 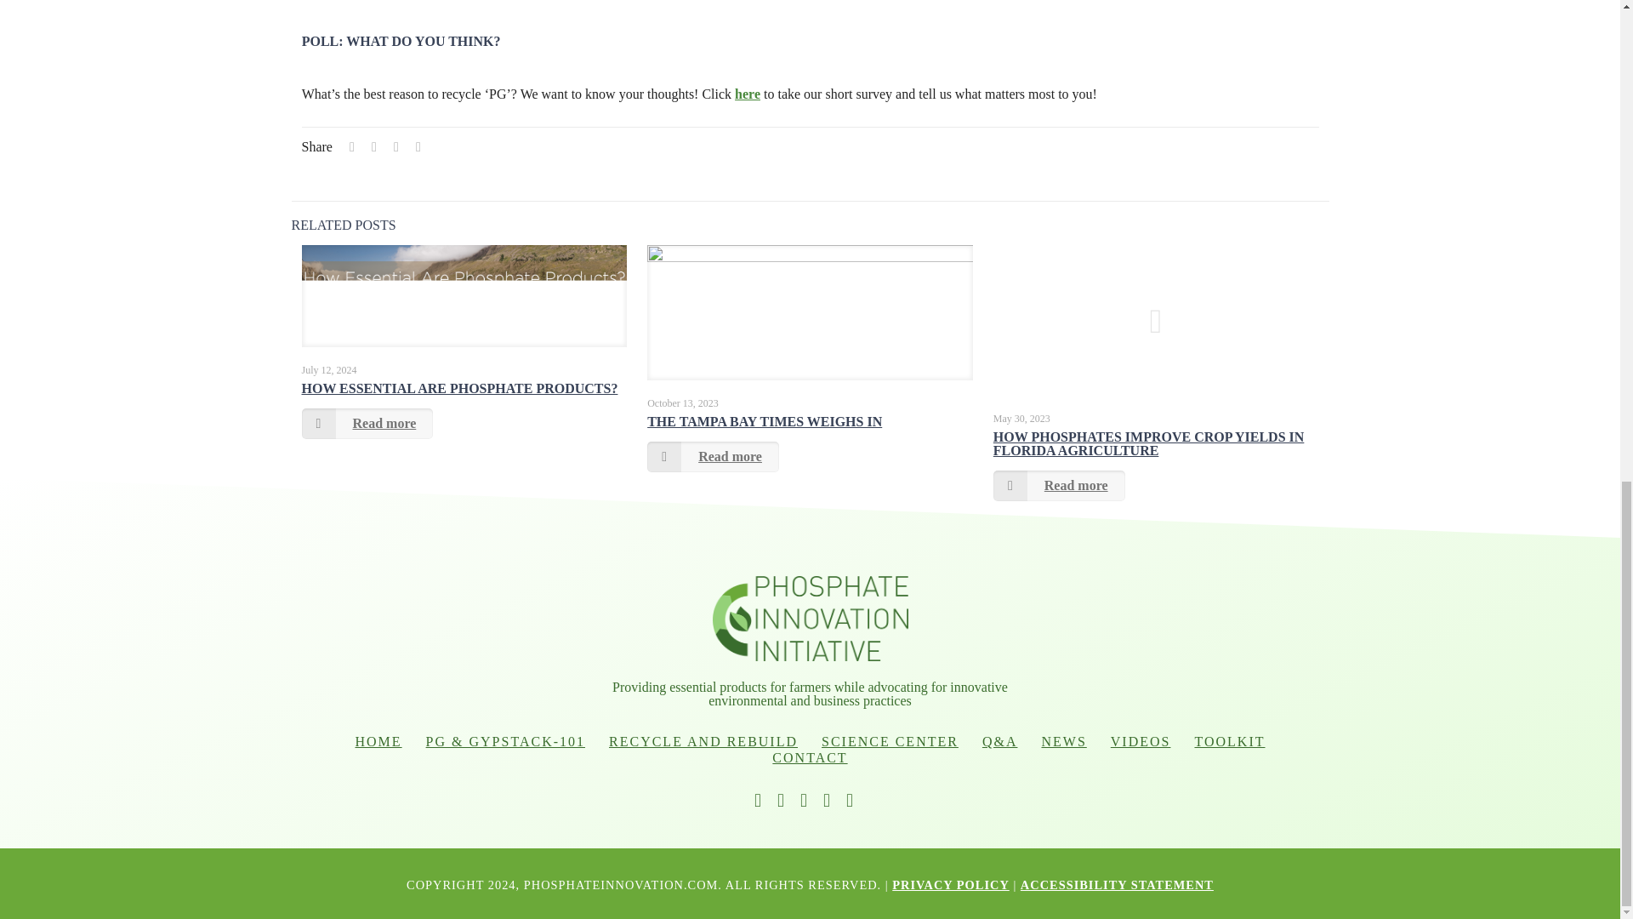 What do you see at coordinates (1058, 485) in the screenshot?
I see `Read more` at bounding box center [1058, 485].